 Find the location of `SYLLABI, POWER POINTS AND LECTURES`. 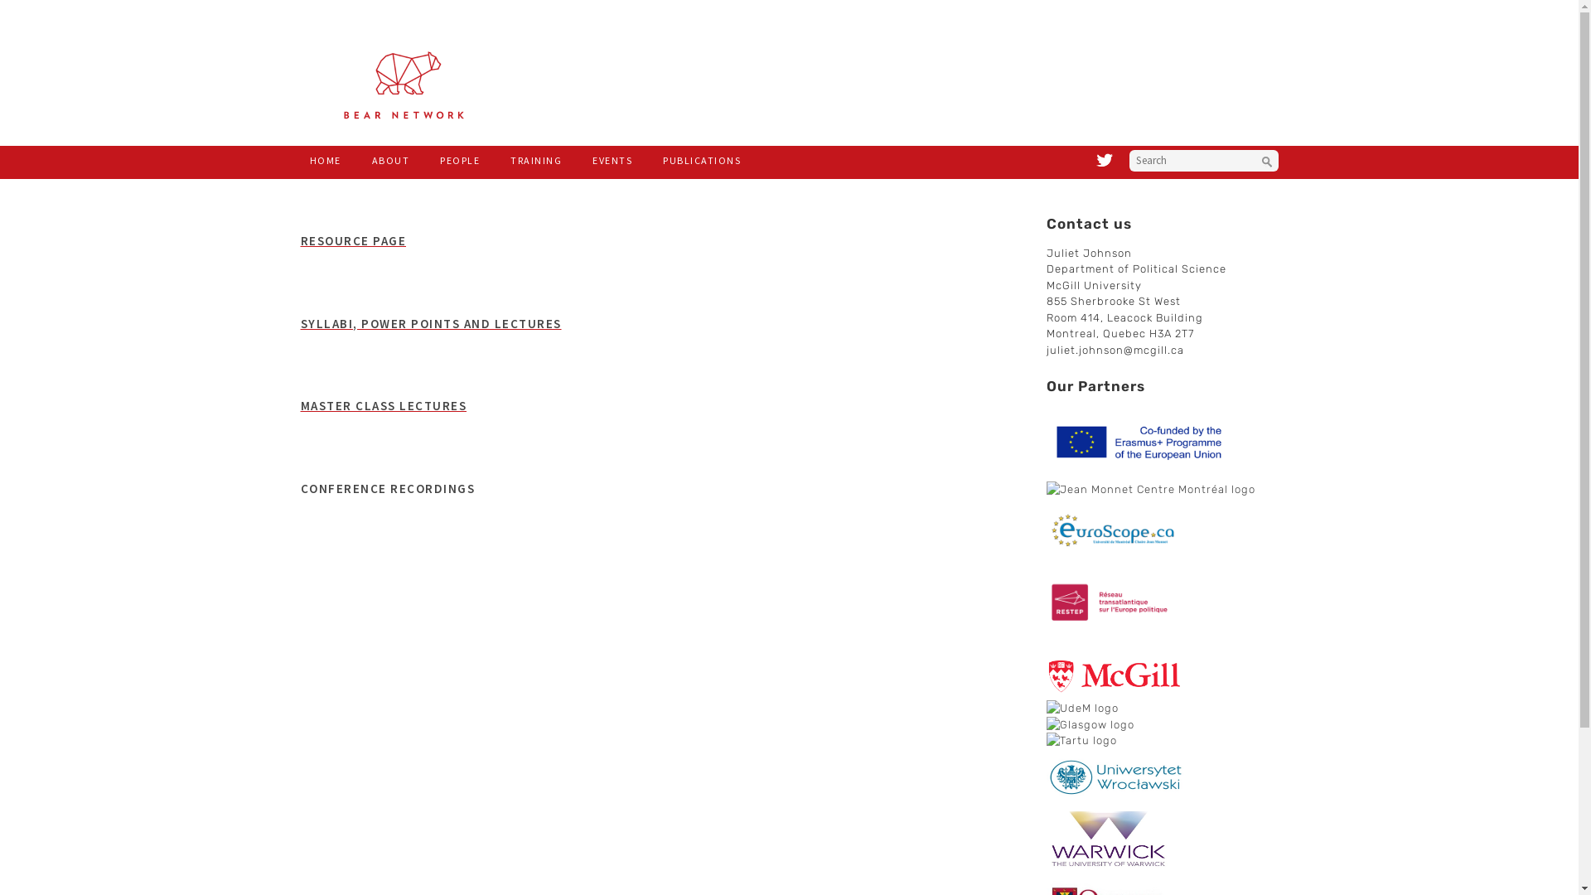

SYLLABI, POWER POINTS AND LECTURES is located at coordinates (431, 323).